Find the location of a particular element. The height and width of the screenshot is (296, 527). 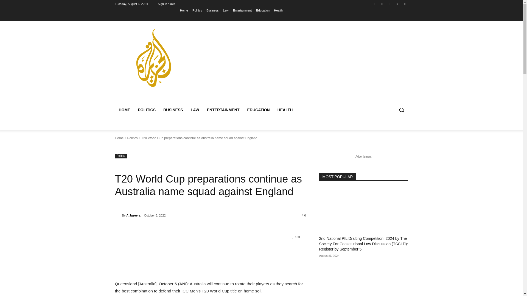

0 is located at coordinates (304, 215).